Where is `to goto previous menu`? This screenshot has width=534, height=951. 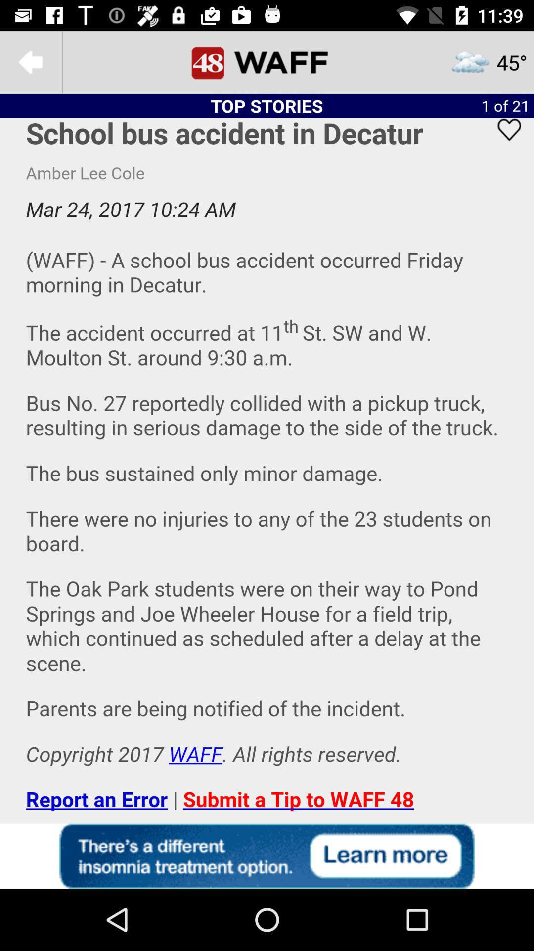
to goto previous menu is located at coordinates (31, 62).